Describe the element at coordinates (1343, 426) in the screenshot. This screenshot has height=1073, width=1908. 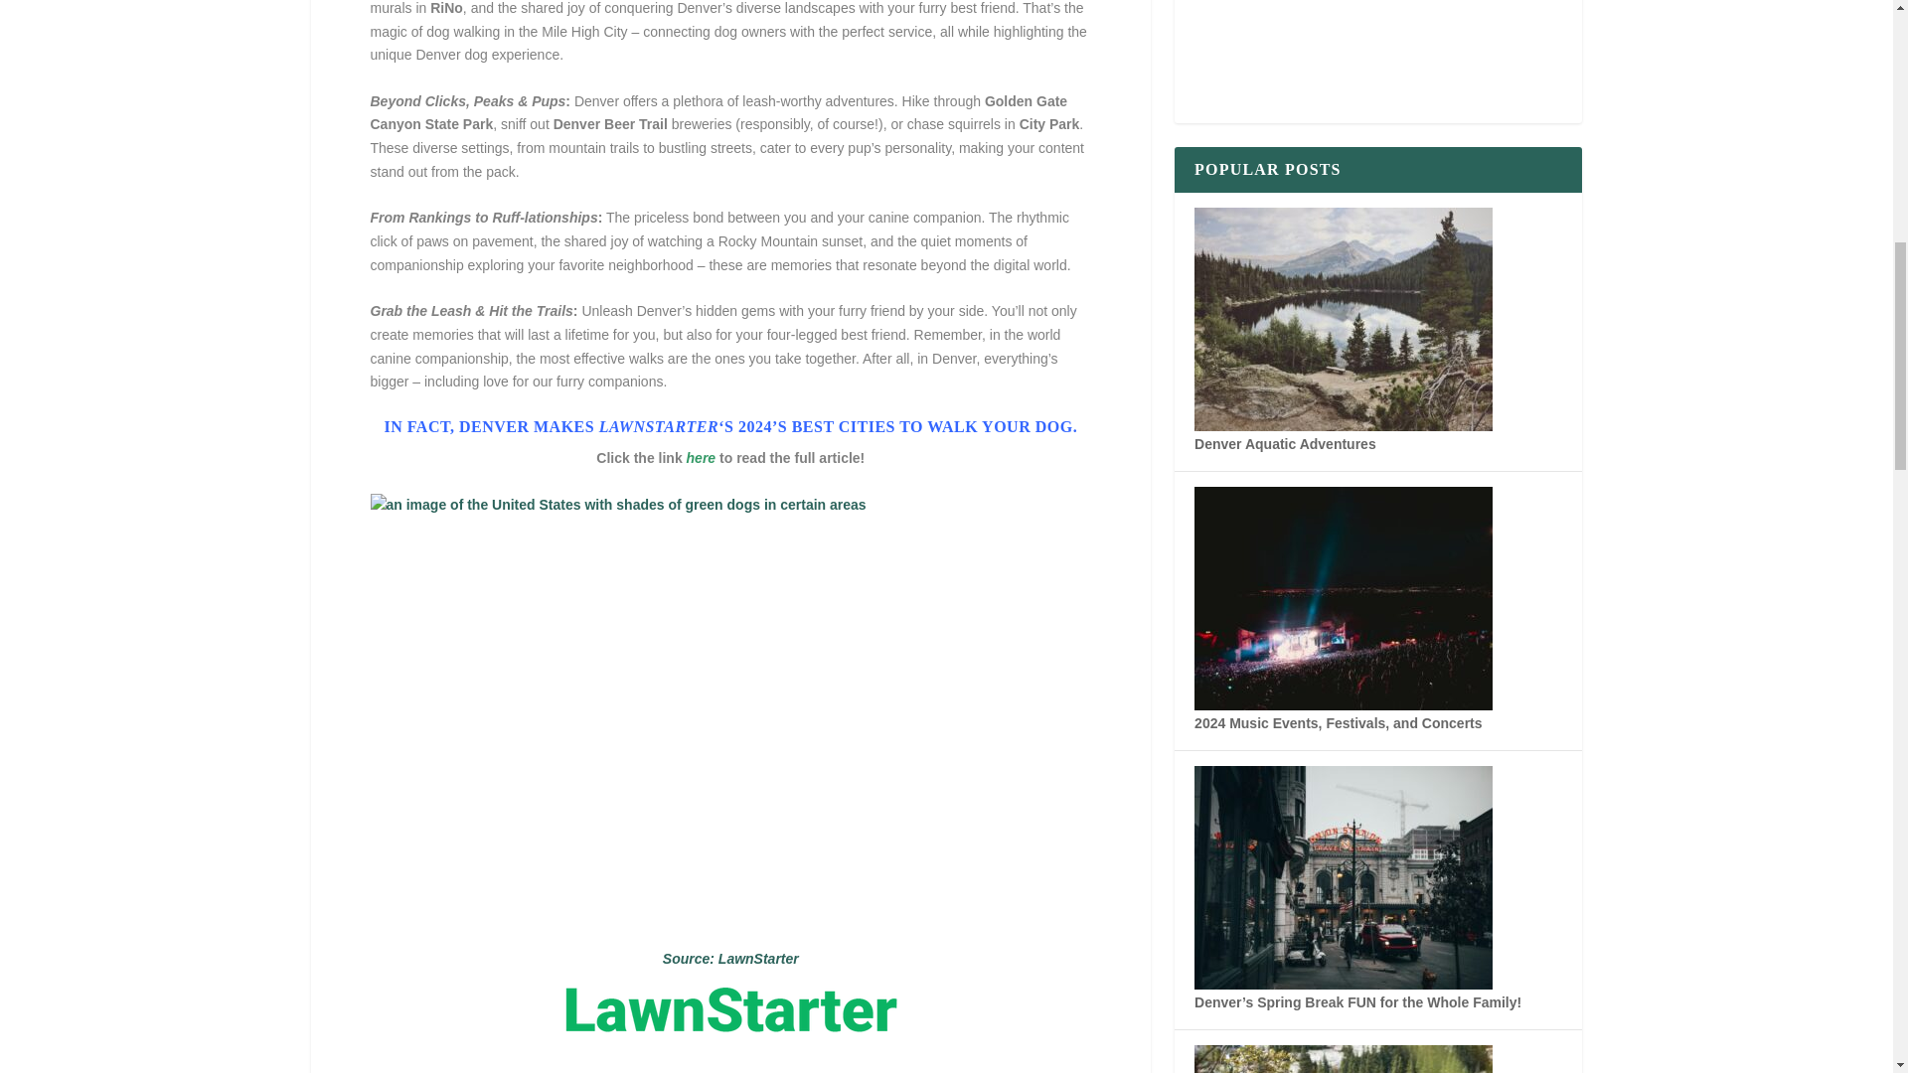
I see `Denver Aquatic Adventures` at that location.